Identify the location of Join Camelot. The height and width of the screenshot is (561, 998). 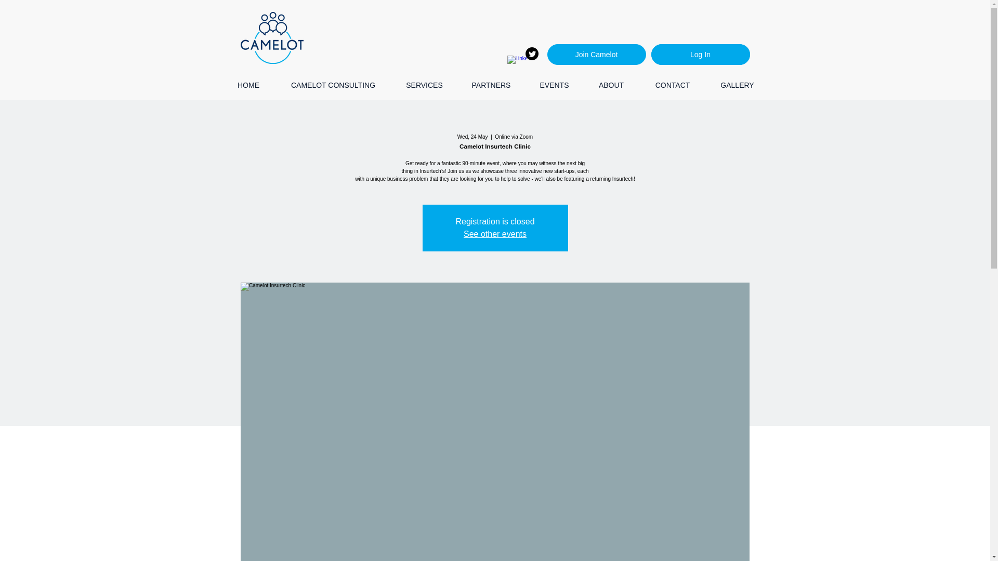
(596, 55).